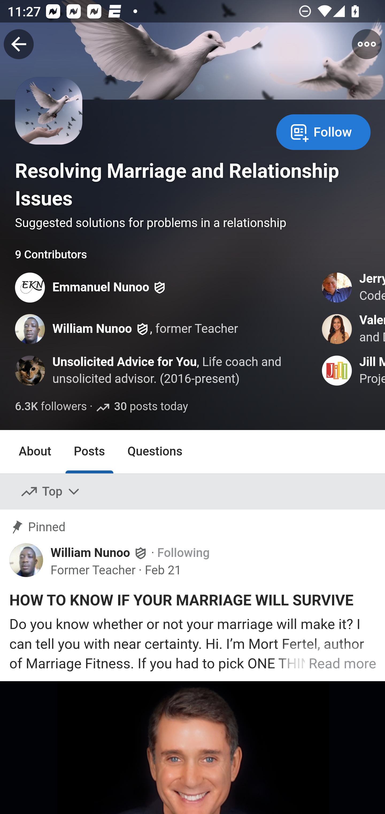 The image size is (385, 814). Describe the element at coordinates (26, 560) in the screenshot. I see `Profile photo for William Nunoo` at that location.